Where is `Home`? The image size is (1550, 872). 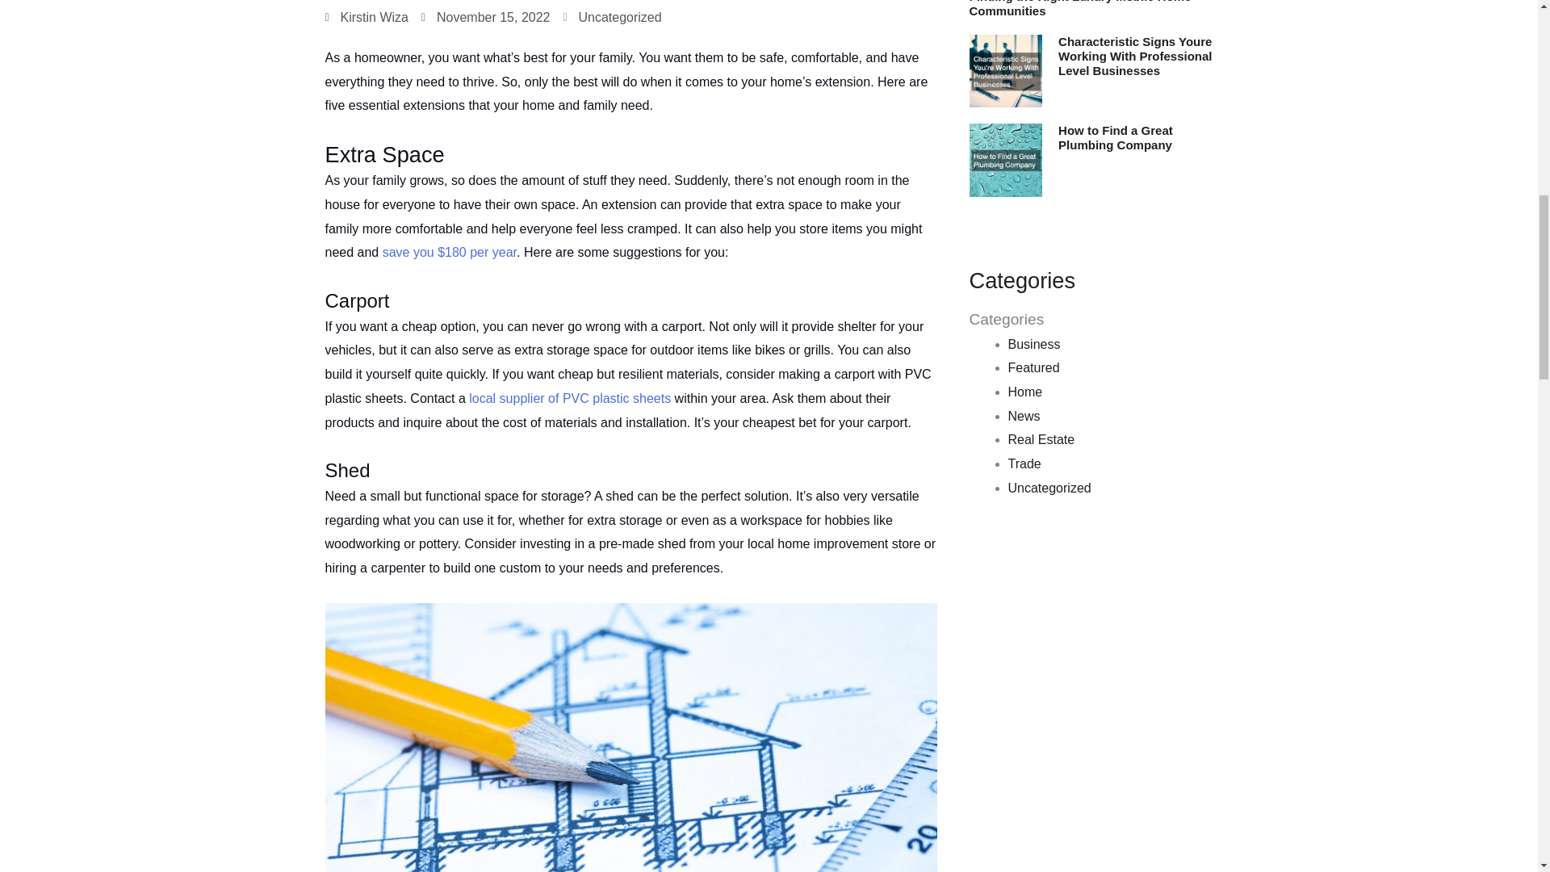
Home is located at coordinates (1024, 392).